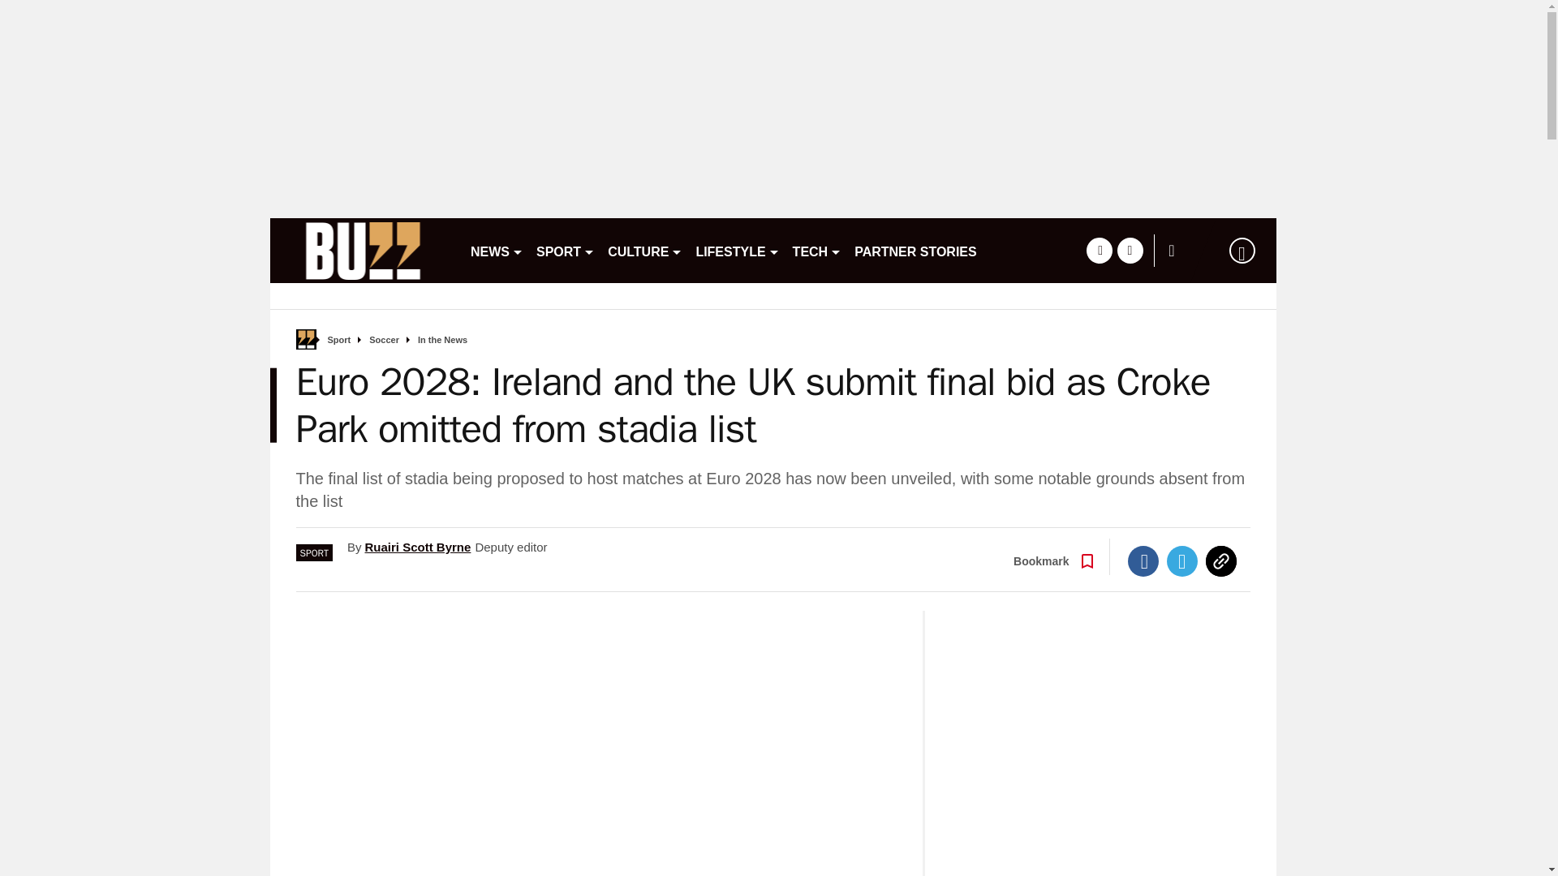 Image resolution: width=1558 pixels, height=876 pixels. I want to click on NEWS, so click(497, 250).